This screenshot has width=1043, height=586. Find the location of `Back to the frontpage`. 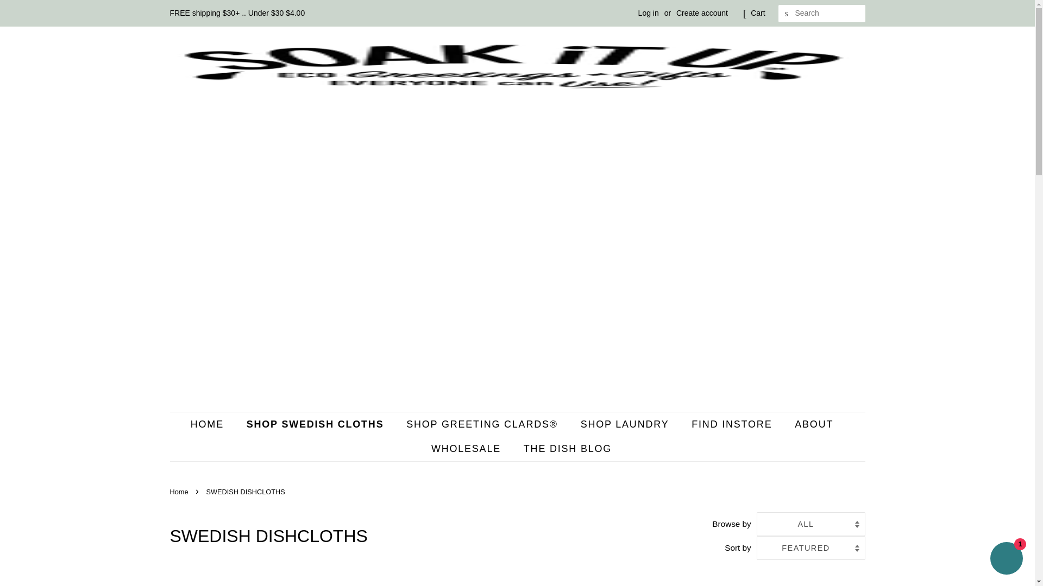

Back to the frontpage is located at coordinates (180, 492).